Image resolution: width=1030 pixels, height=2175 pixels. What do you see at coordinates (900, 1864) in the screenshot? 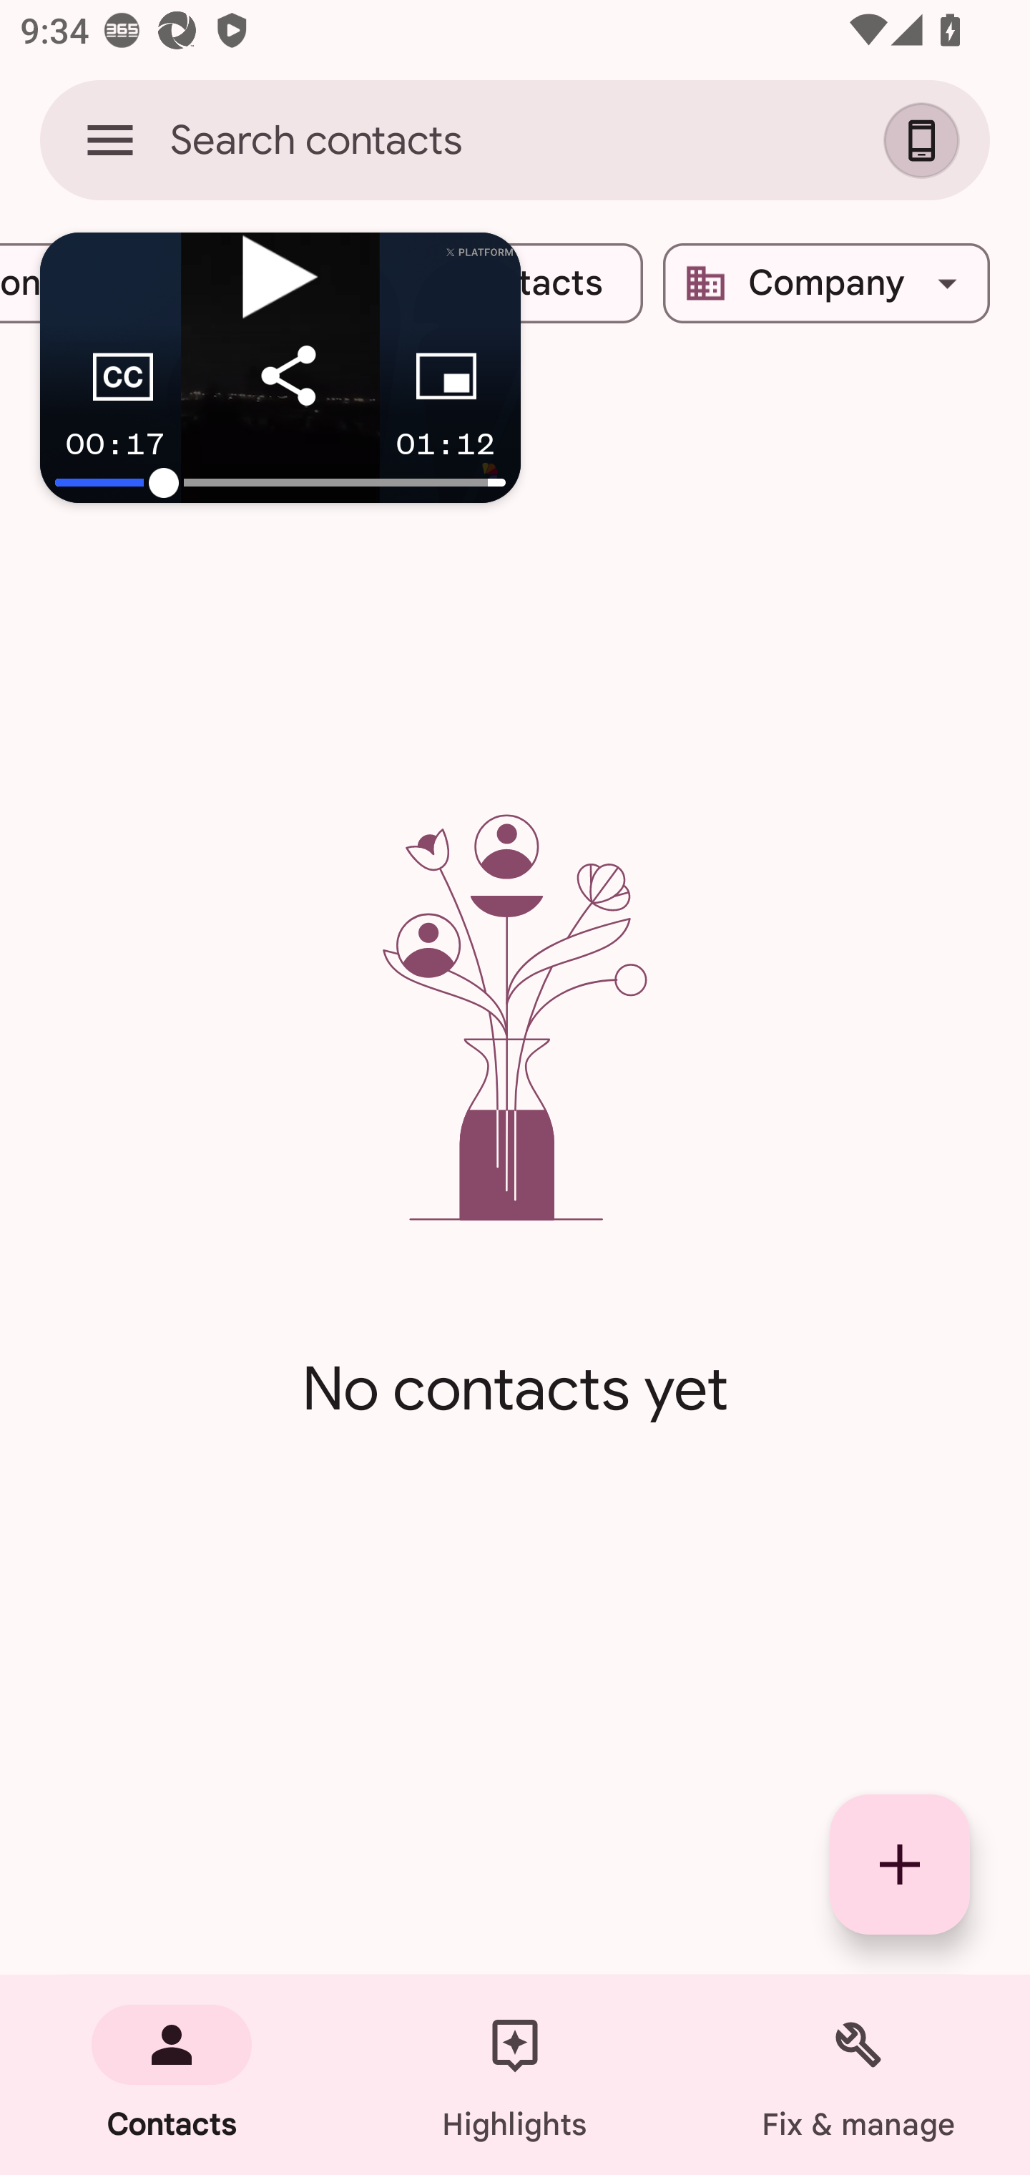
I see `Create contact` at bounding box center [900, 1864].